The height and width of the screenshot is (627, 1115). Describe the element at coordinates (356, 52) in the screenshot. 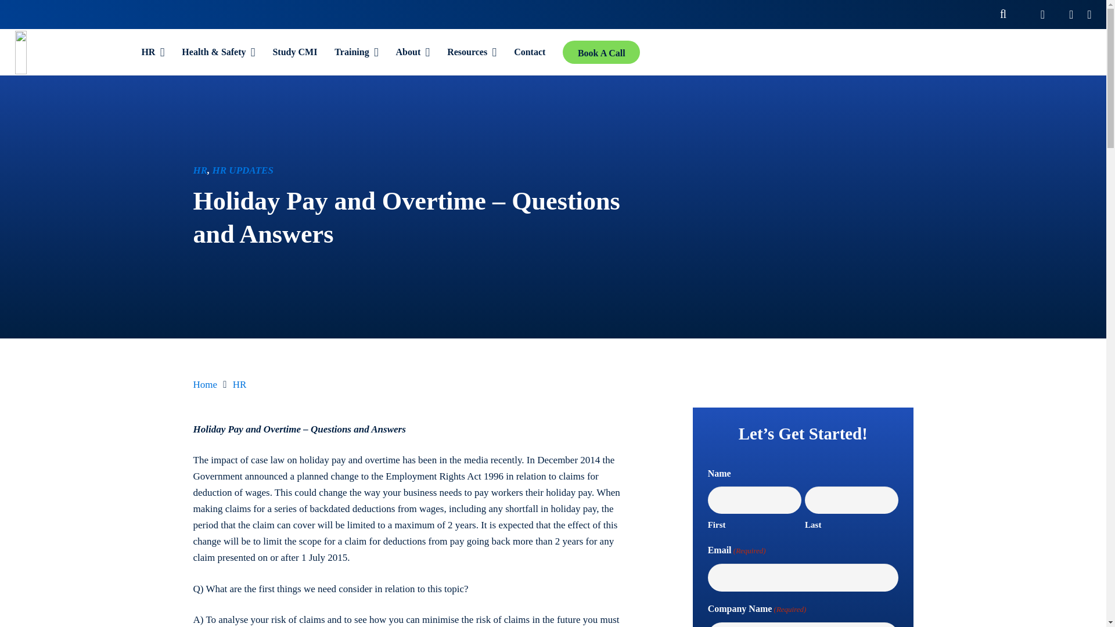

I see `Training` at that location.